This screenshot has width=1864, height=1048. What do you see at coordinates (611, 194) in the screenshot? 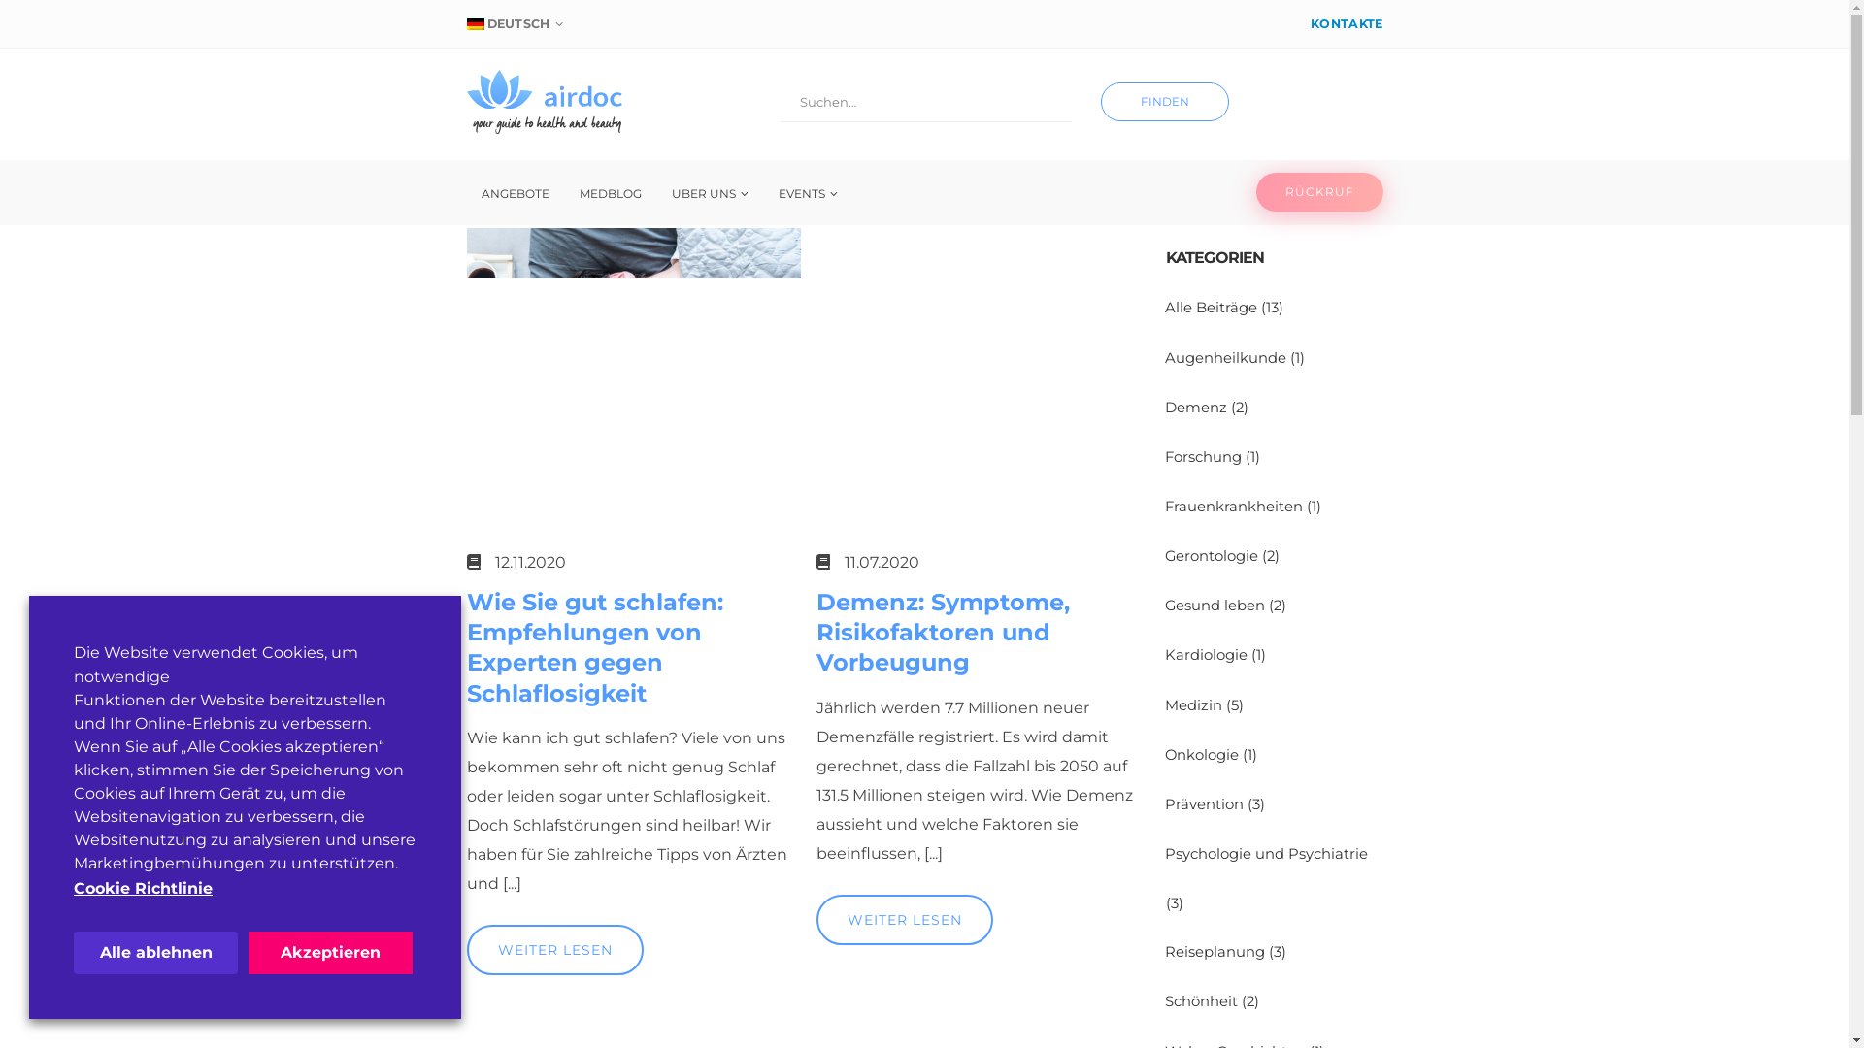
I see `MEDBLOG` at bounding box center [611, 194].